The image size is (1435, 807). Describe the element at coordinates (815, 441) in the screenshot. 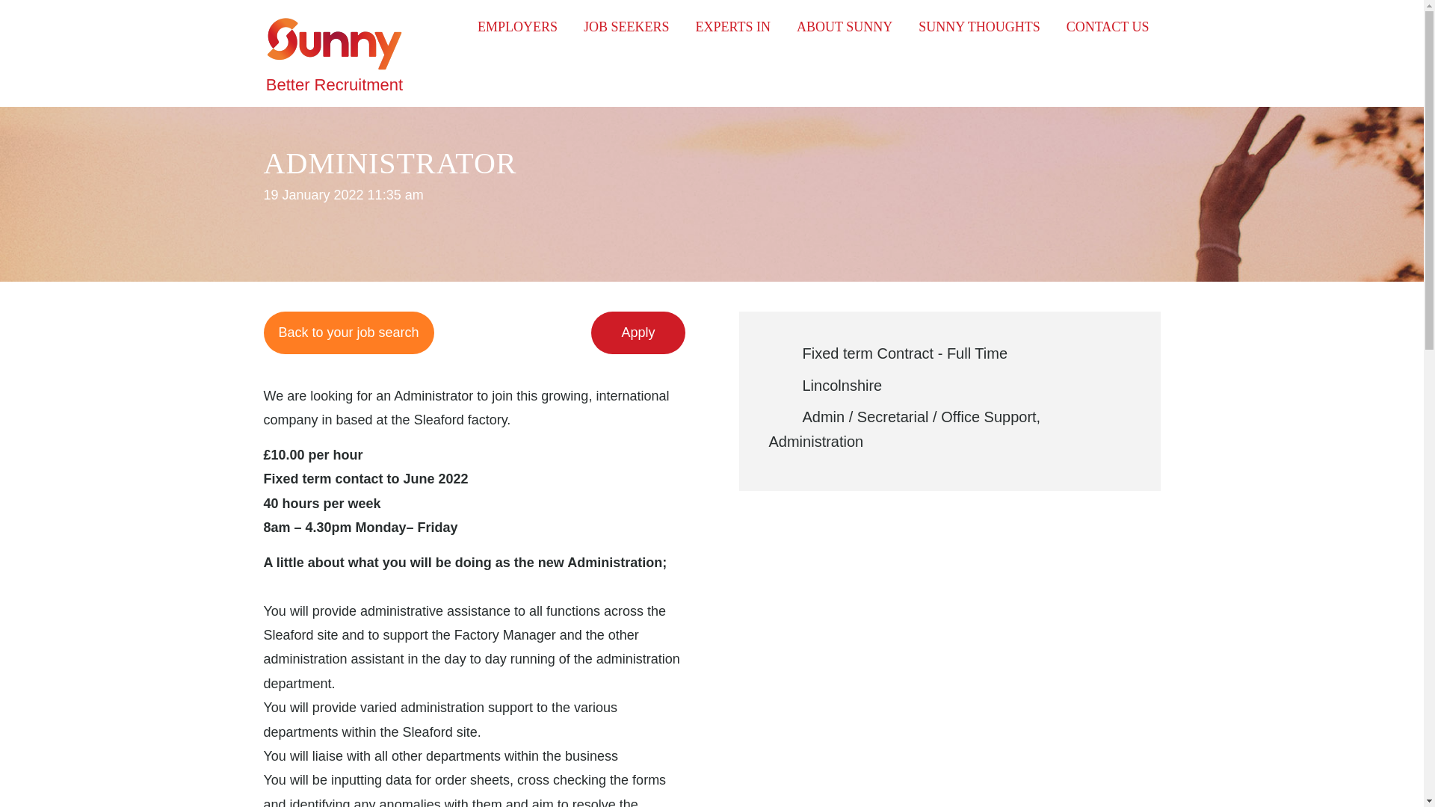

I see `Administration` at that location.